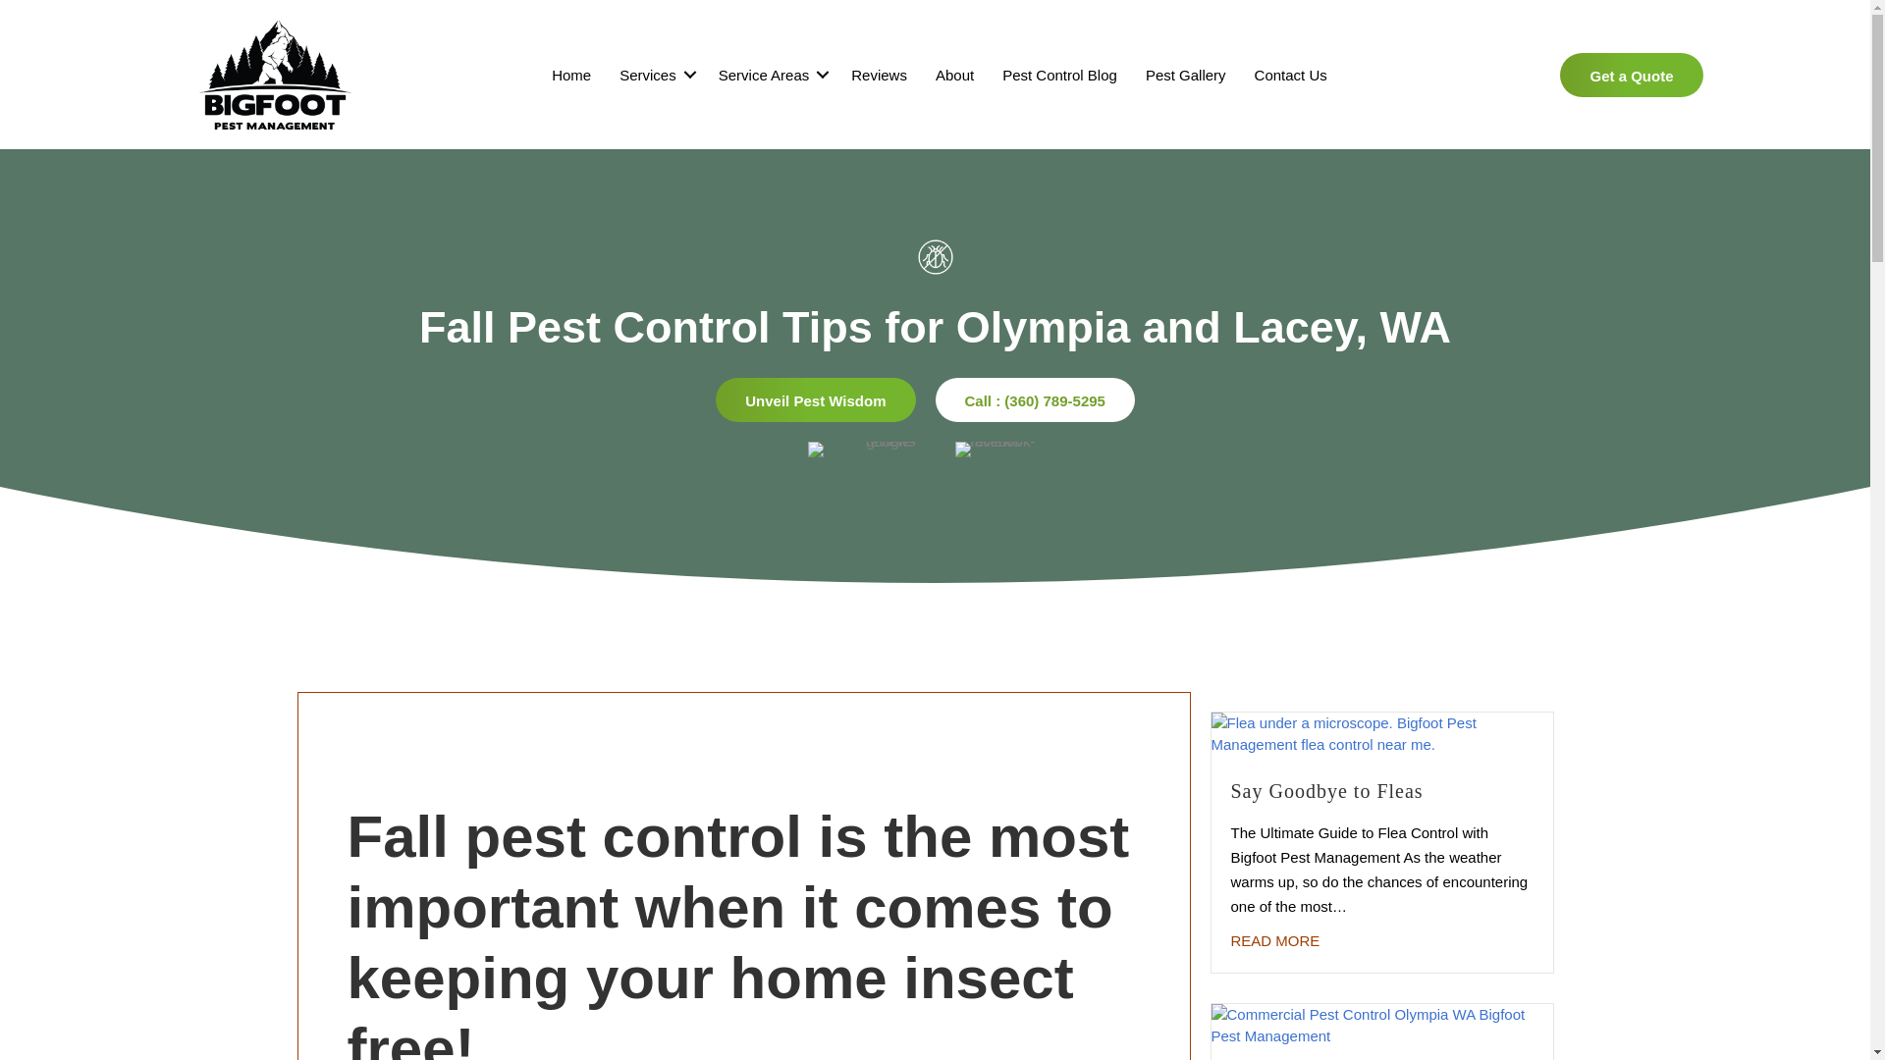 This screenshot has width=1885, height=1060. What do you see at coordinates (771, 75) in the screenshot?
I see `Service Areas` at bounding box center [771, 75].